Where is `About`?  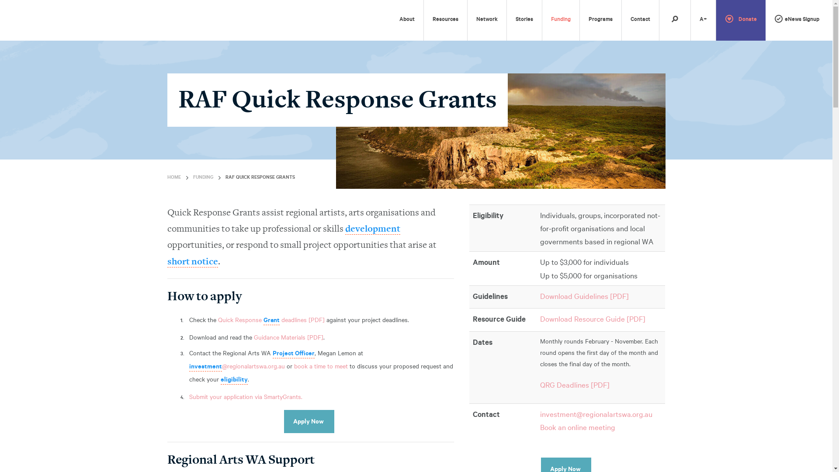 About is located at coordinates (407, 20).